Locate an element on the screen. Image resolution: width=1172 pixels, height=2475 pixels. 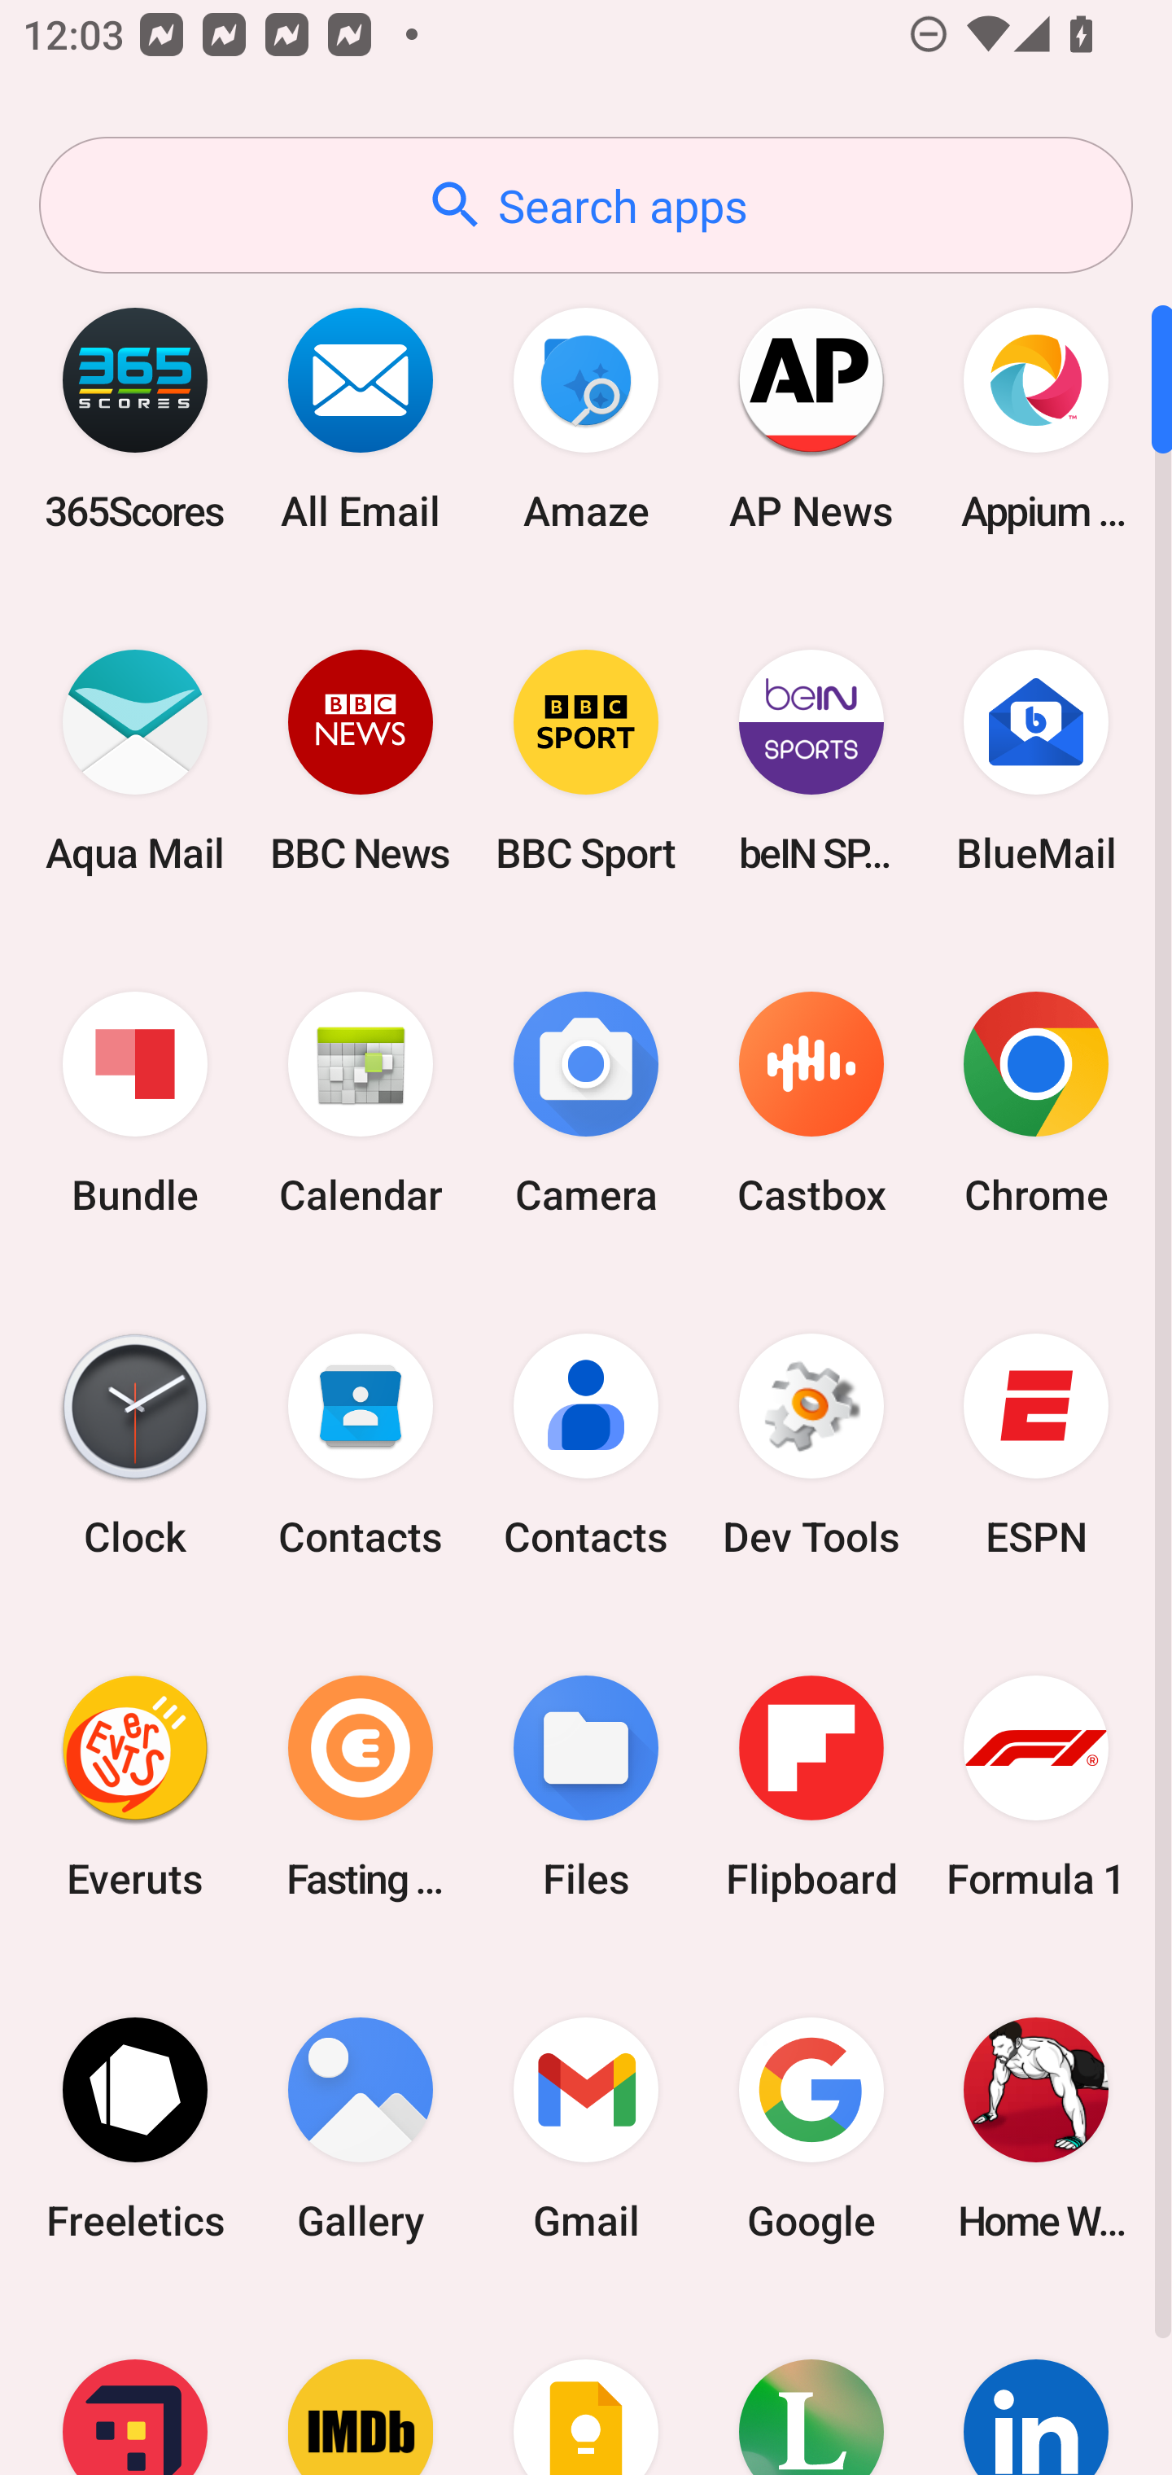
Dev Tools is located at coordinates (811, 1445).